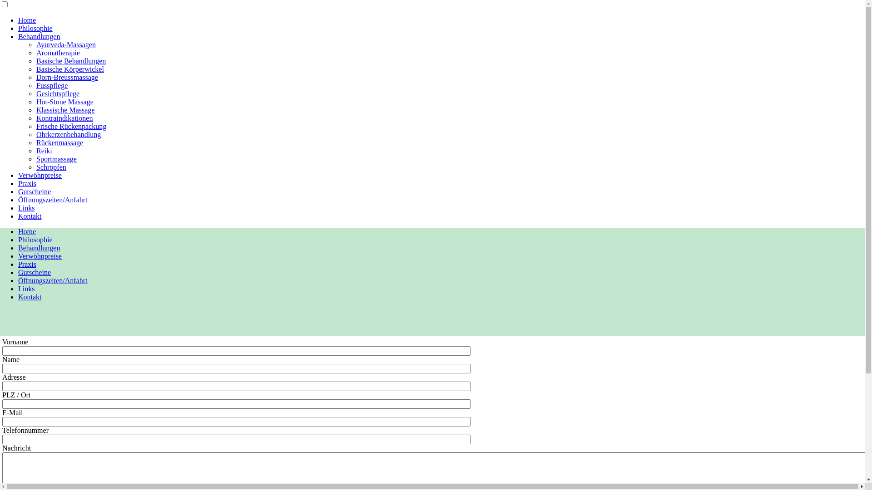  What do you see at coordinates (35, 272) in the screenshot?
I see `Gutscheine` at bounding box center [35, 272].